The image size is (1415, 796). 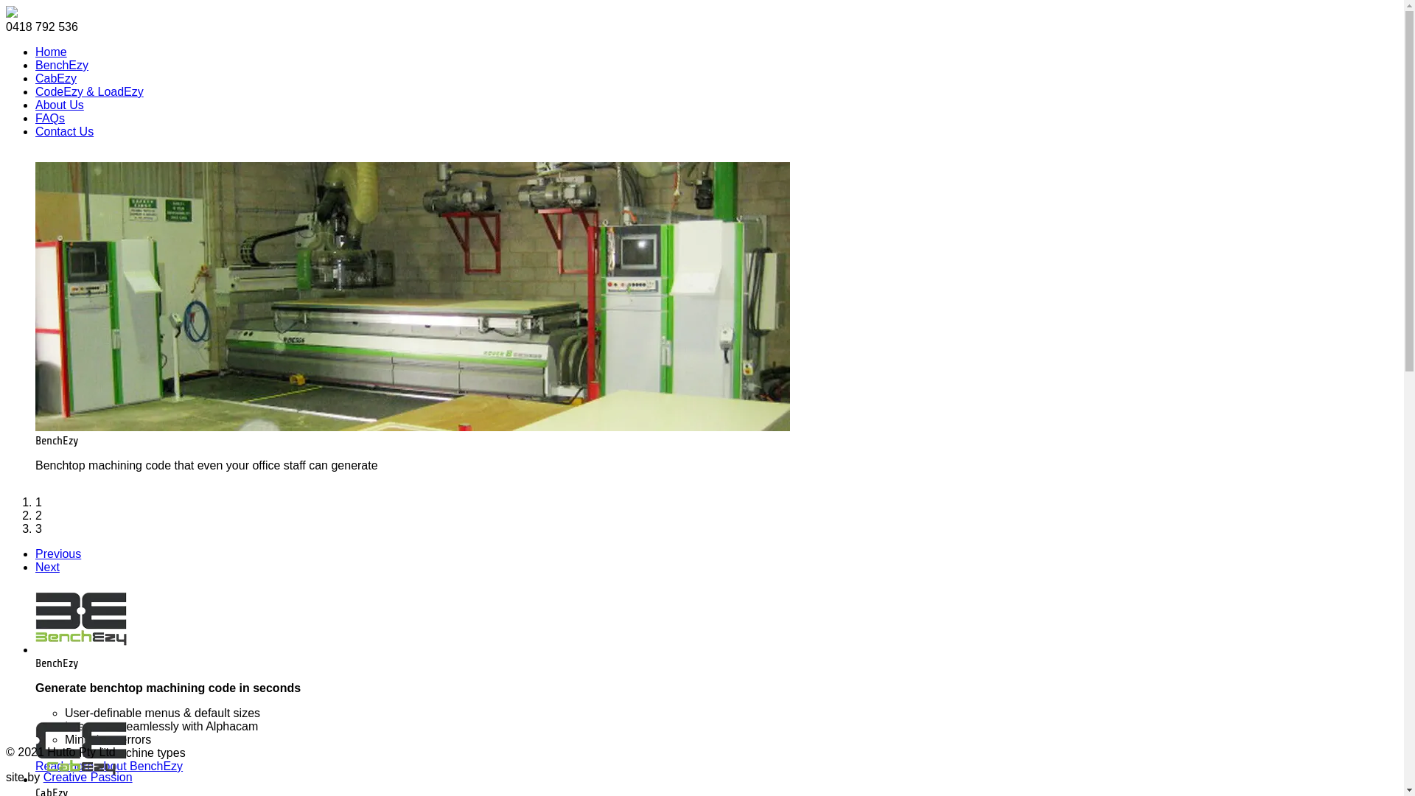 What do you see at coordinates (52, 52) in the screenshot?
I see `Home` at bounding box center [52, 52].